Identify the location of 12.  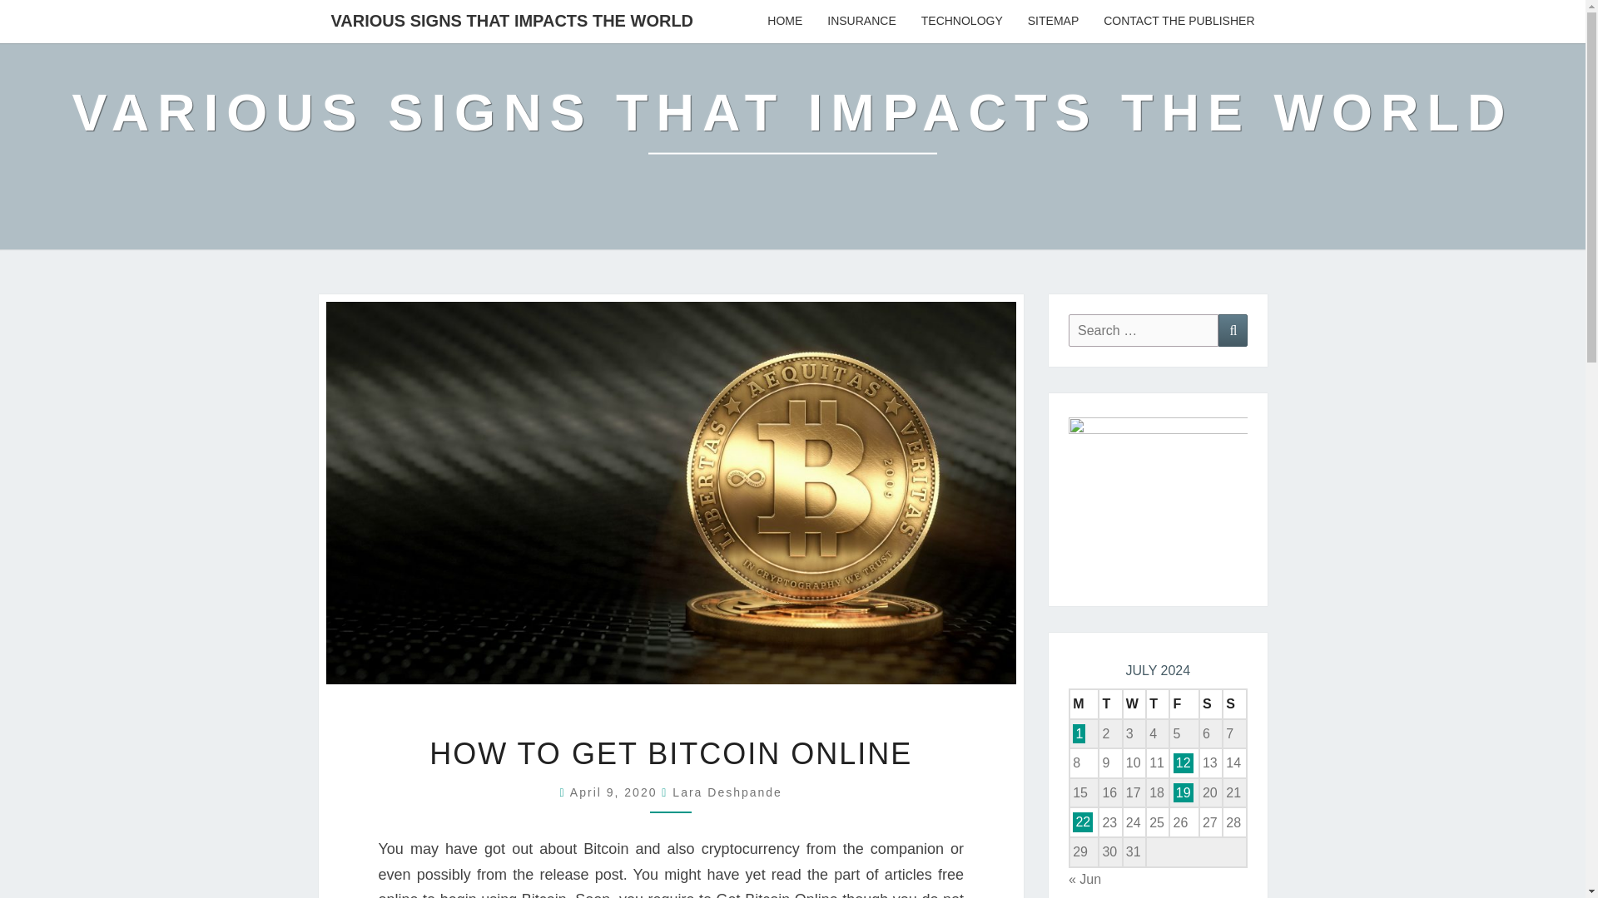
(1184, 762).